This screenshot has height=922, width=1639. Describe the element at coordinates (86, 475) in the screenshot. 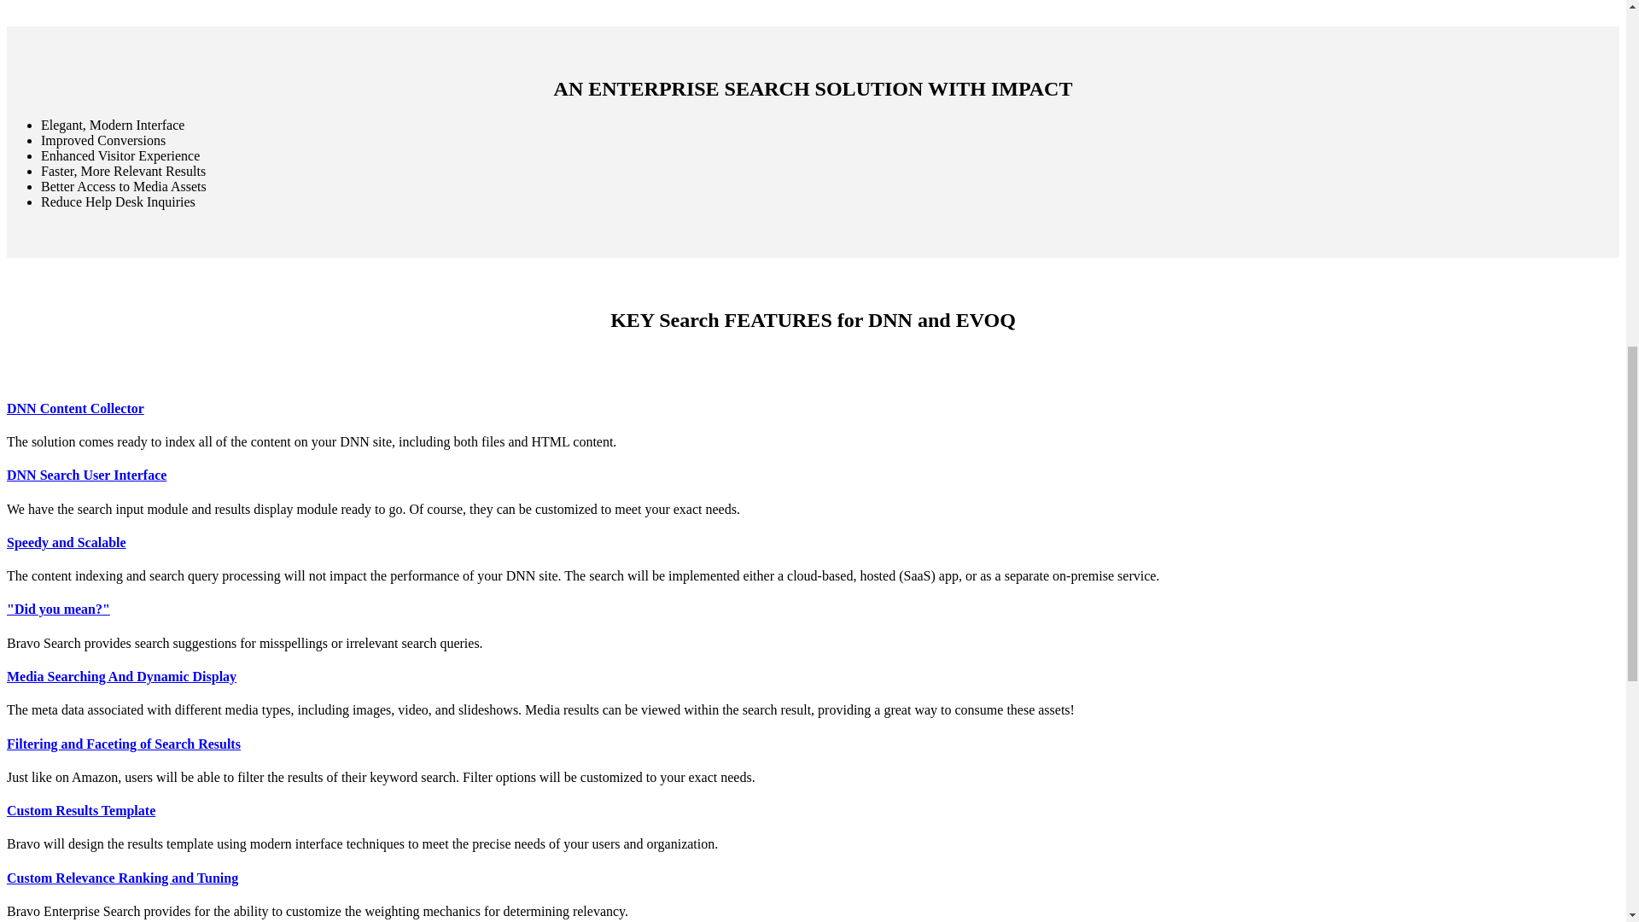

I see `DNN Search User Interface` at that location.